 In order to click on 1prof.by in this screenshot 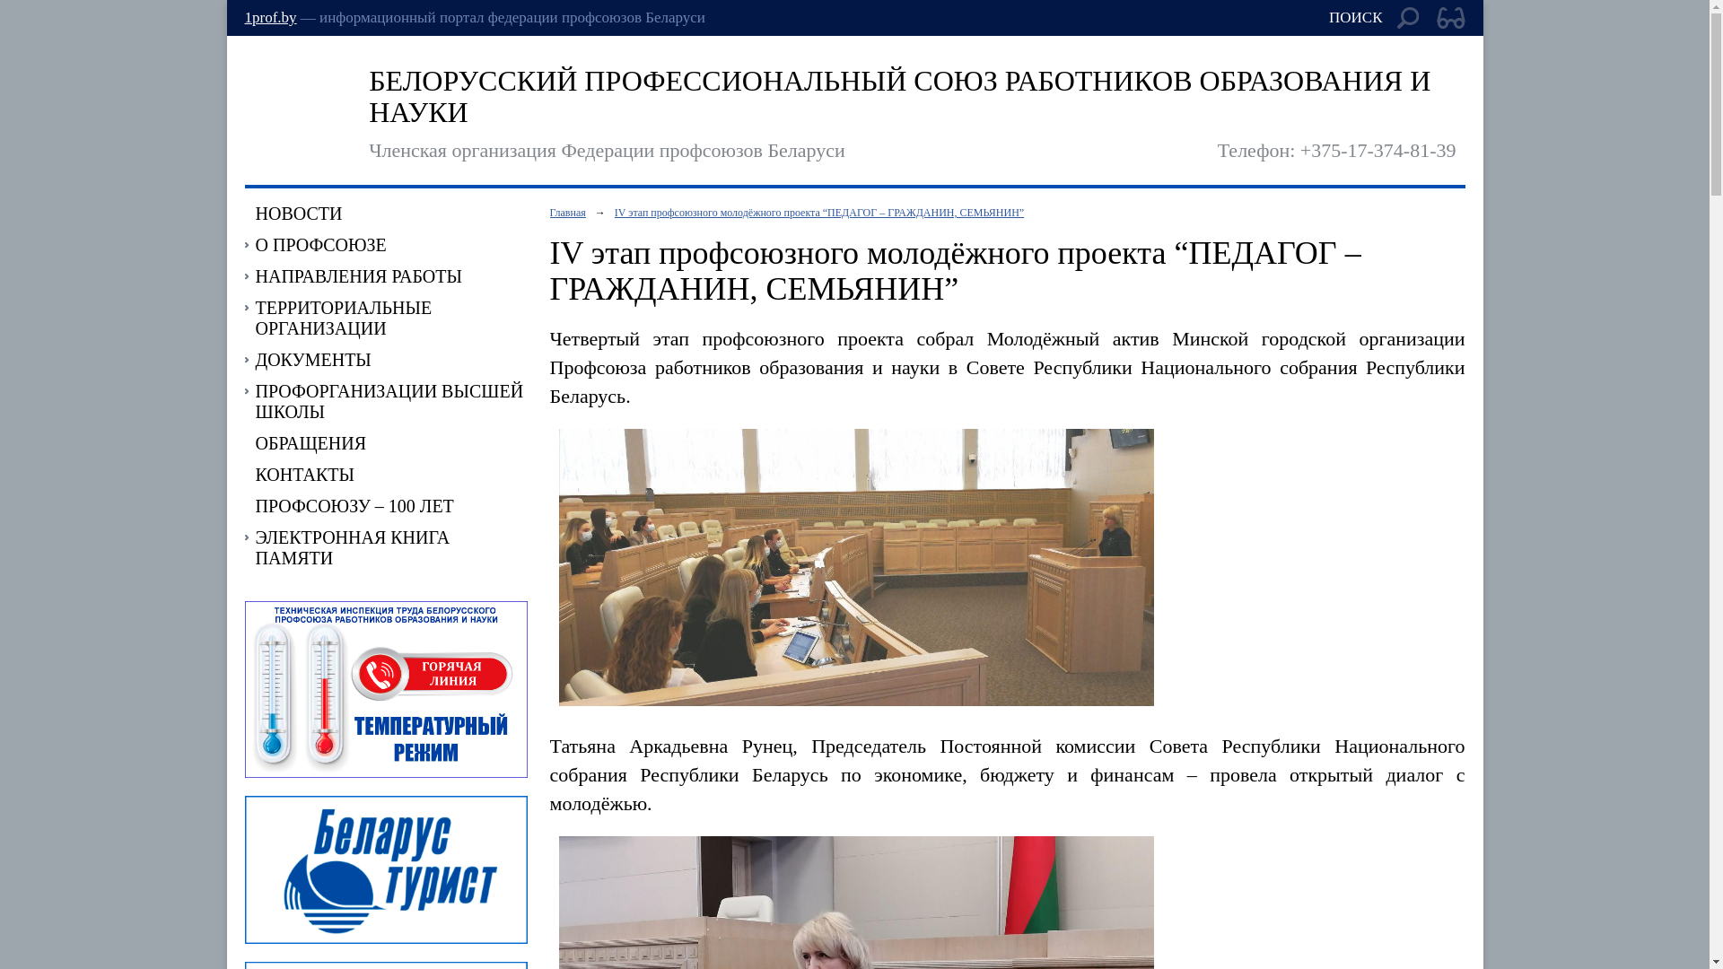, I will do `click(270, 18)`.